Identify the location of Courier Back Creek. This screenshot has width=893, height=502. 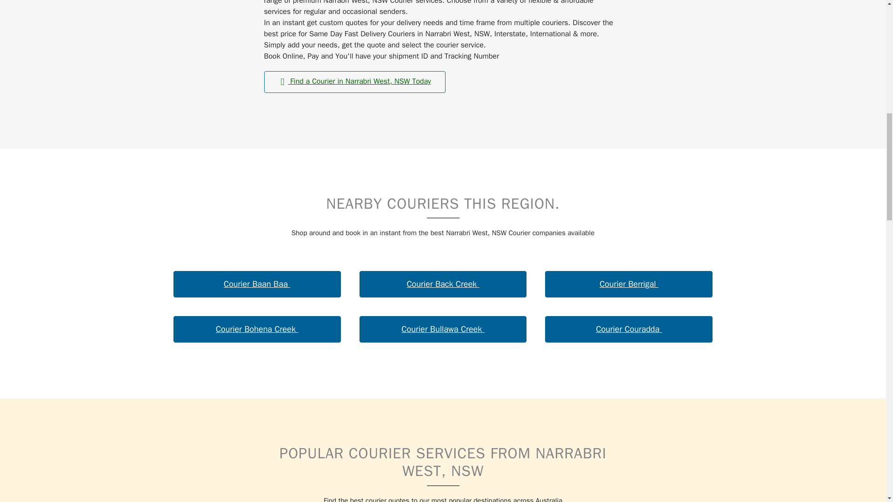
(443, 284).